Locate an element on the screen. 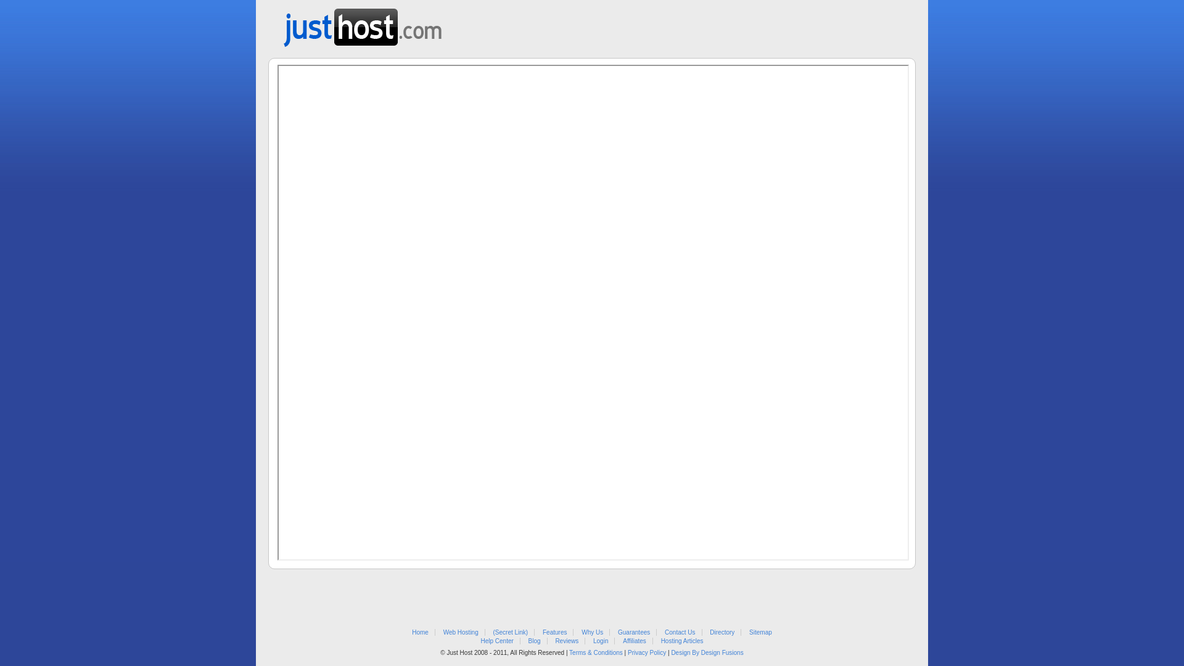 The width and height of the screenshot is (1184, 666). Reviews is located at coordinates (567, 641).